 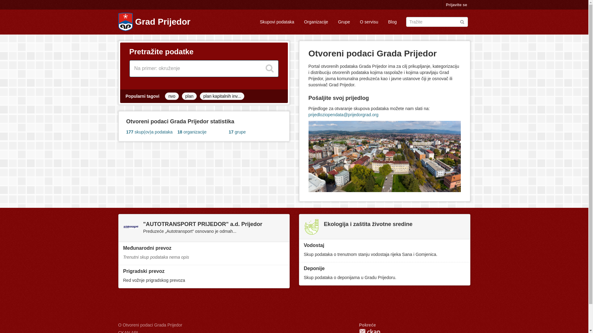 What do you see at coordinates (344, 22) in the screenshot?
I see `Grupe` at bounding box center [344, 22].